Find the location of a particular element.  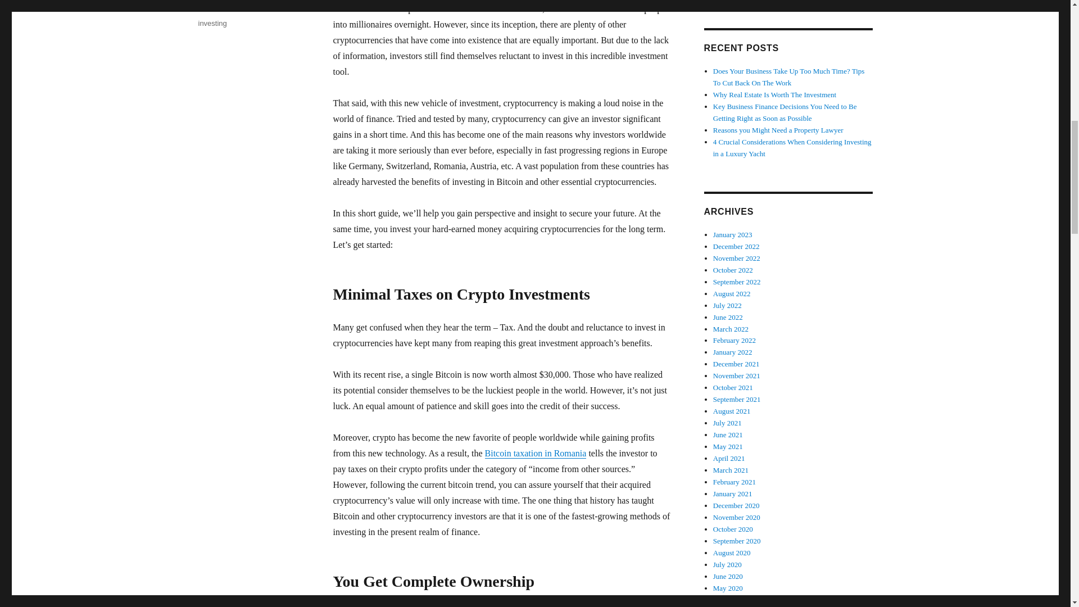

November 2022 is located at coordinates (737, 258).